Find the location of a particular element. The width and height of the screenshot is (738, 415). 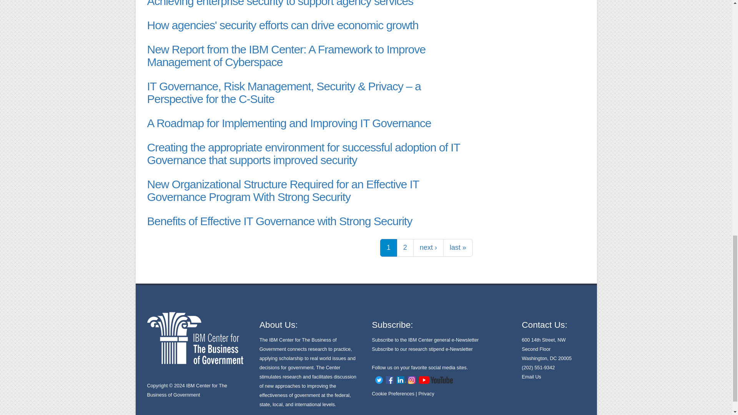

Go to next page is located at coordinates (428, 248).